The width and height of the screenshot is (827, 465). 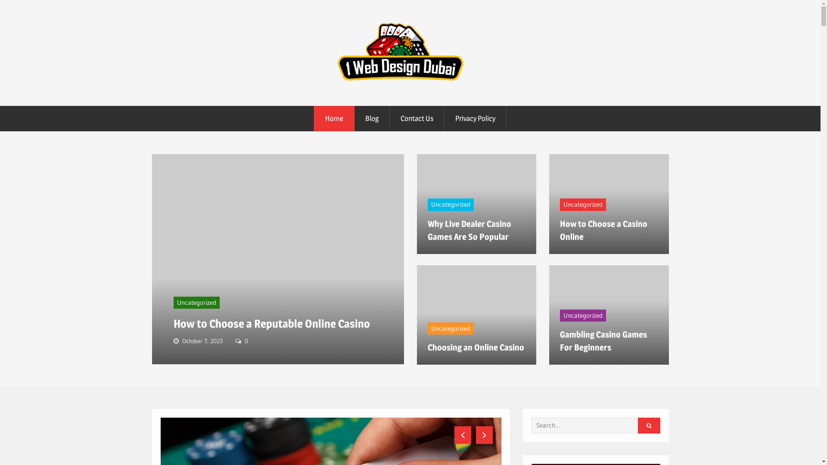 What do you see at coordinates (583, 205) in the screenshot?
I see `Uncategorized` at bounding box center [583, 205].